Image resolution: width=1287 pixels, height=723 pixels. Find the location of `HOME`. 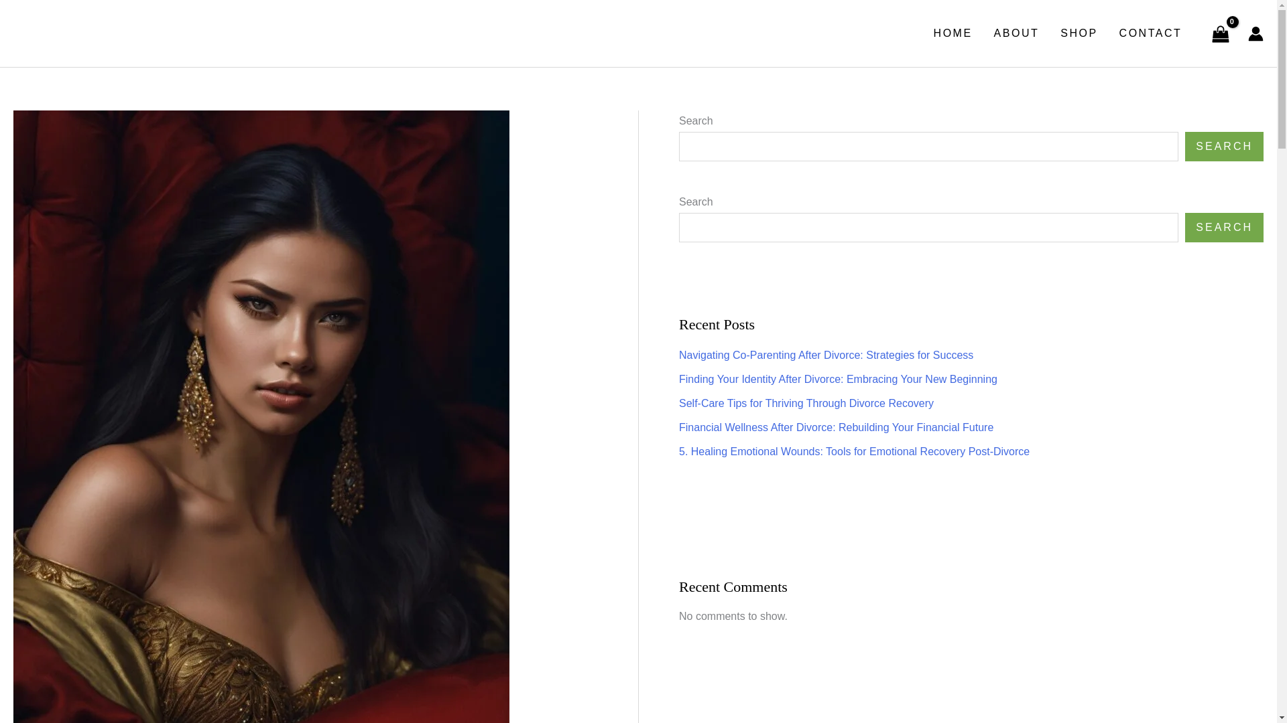

HOME is located at coordinates (953, 33).